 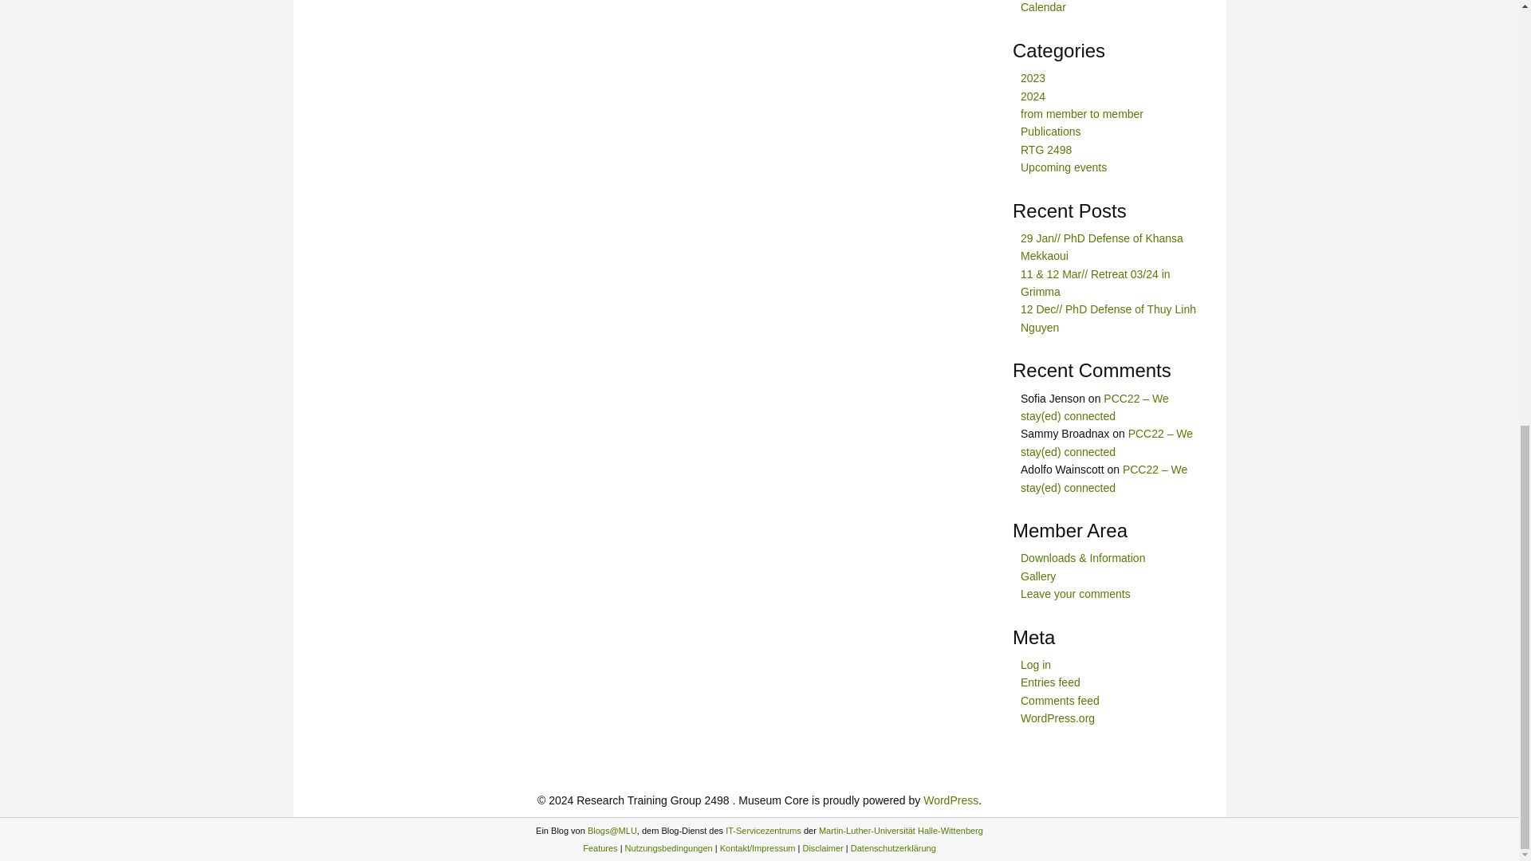 I want to click on 2023, so click(x=1033, y=77).